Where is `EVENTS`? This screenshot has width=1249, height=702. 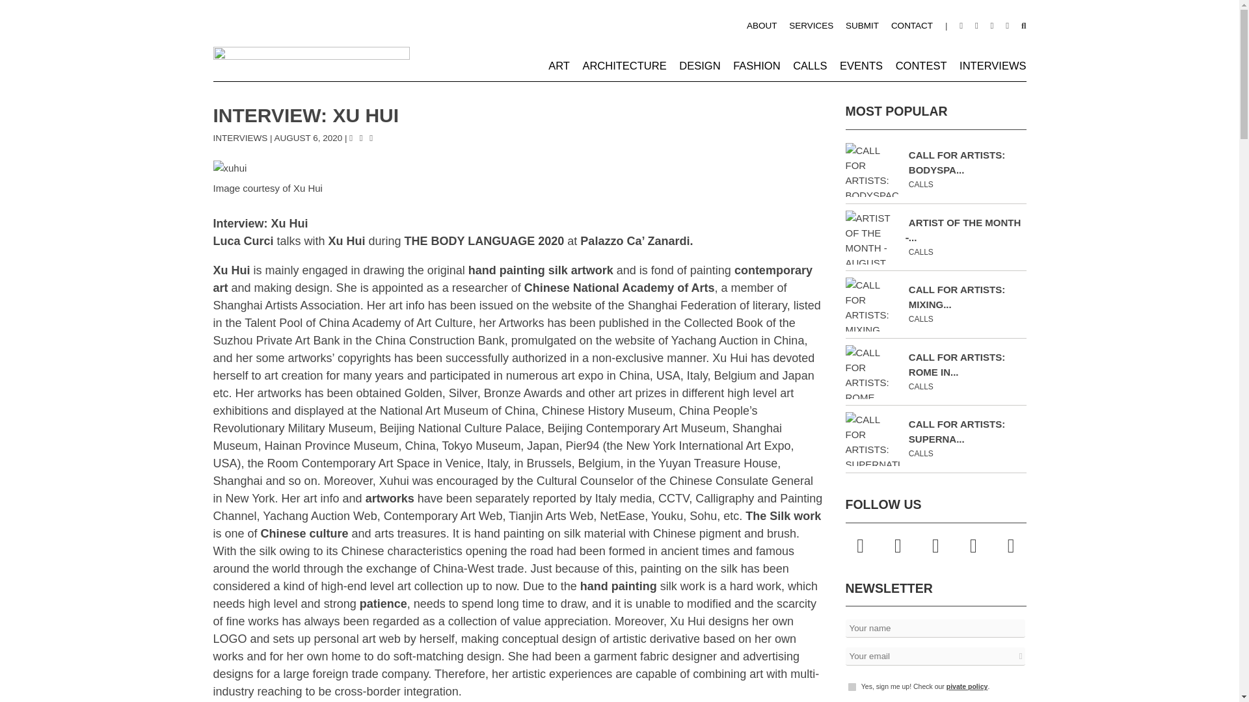 EVENTS is located at coordinates (861, 65).